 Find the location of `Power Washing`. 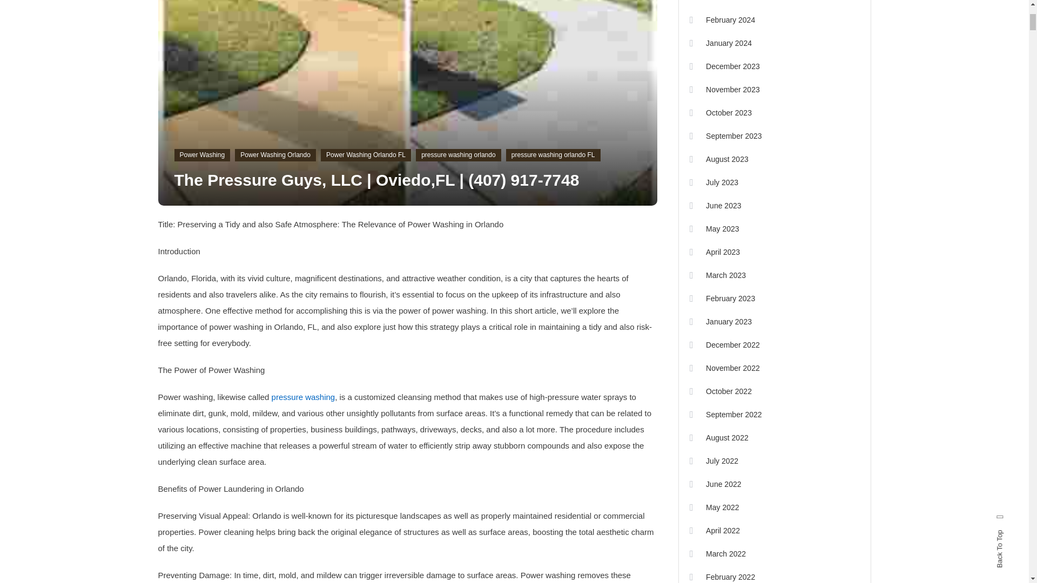

Power Washing is located at coordinates (202, 155).